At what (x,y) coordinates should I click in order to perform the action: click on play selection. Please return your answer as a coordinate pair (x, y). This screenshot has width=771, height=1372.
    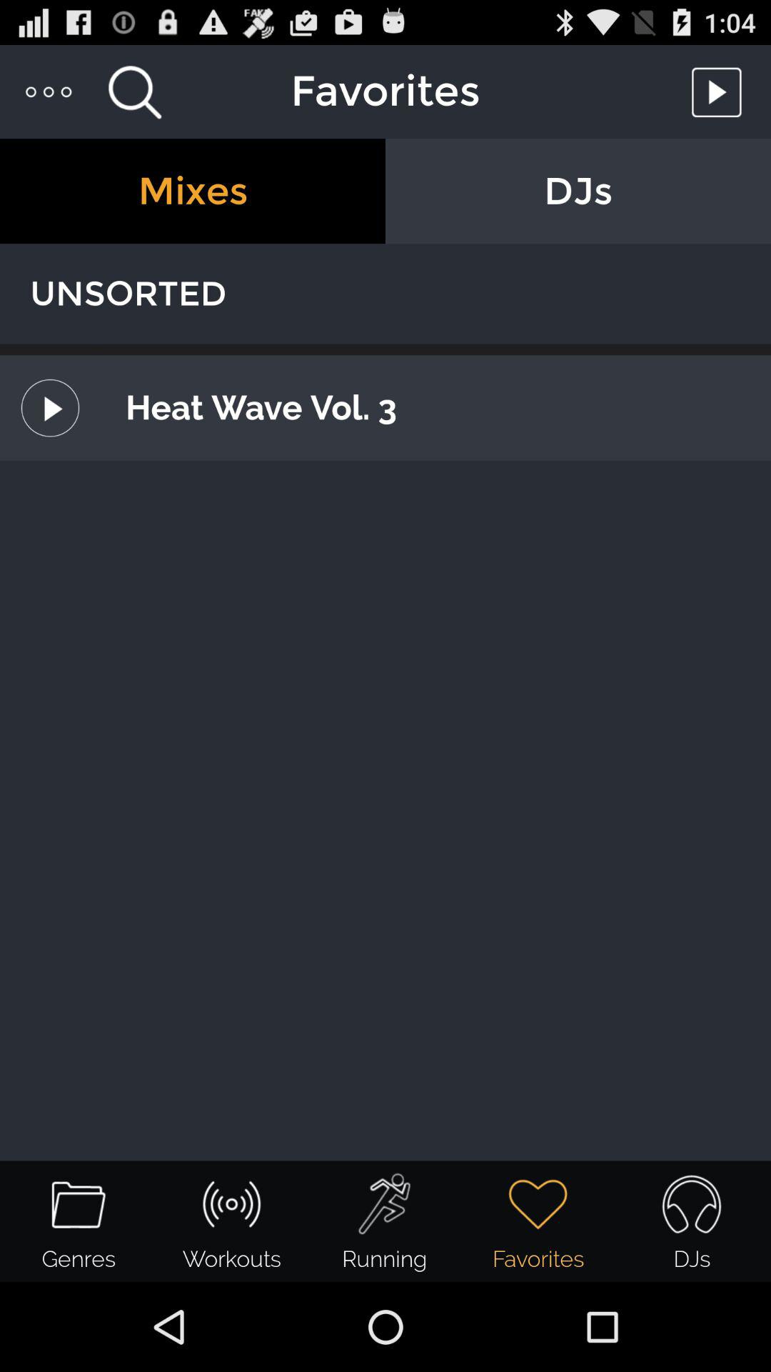
    Looking at the image, I should click on (720, 91).